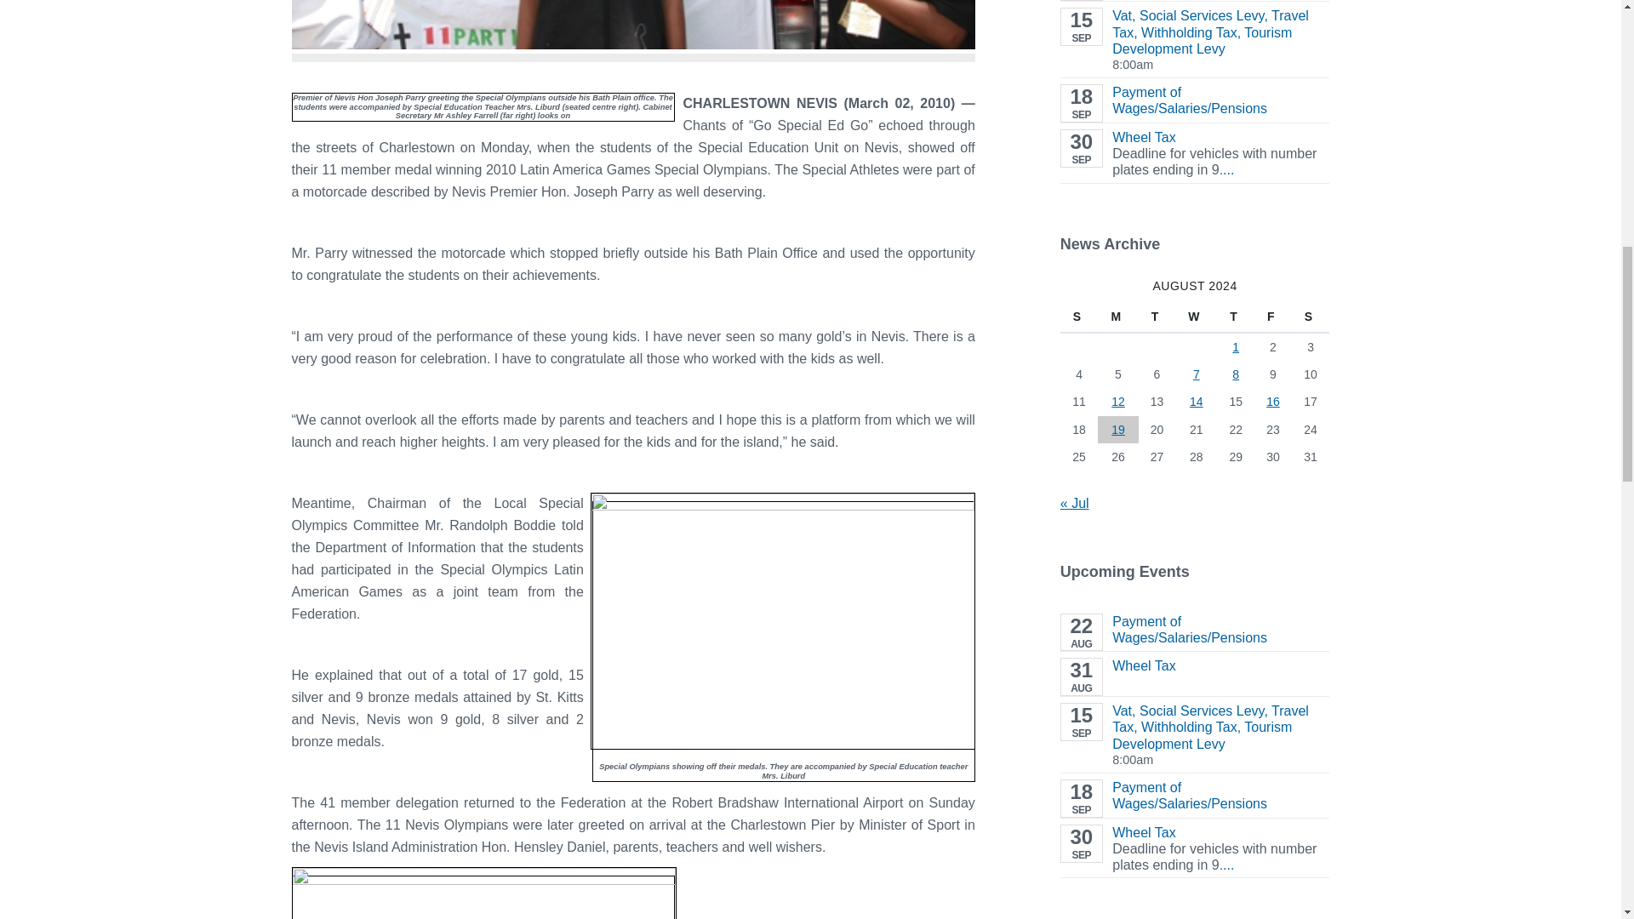  What do you see at coordinates (1273, 317) in the screenshot?
I see `Friday` at bounding box center [1273, 317].